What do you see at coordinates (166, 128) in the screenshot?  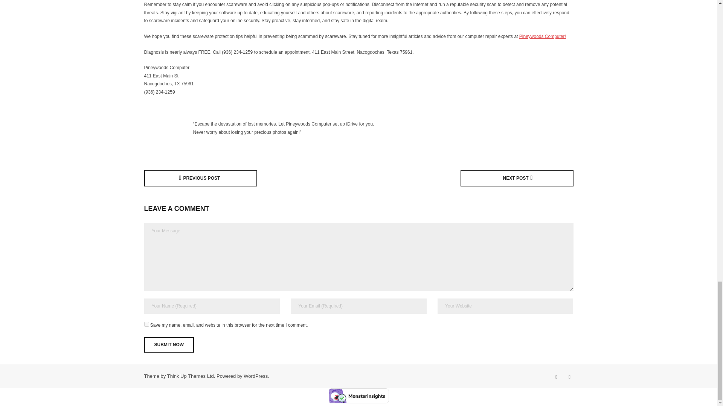 I see `Authorized Reseller` at bounding box center [166, 128].